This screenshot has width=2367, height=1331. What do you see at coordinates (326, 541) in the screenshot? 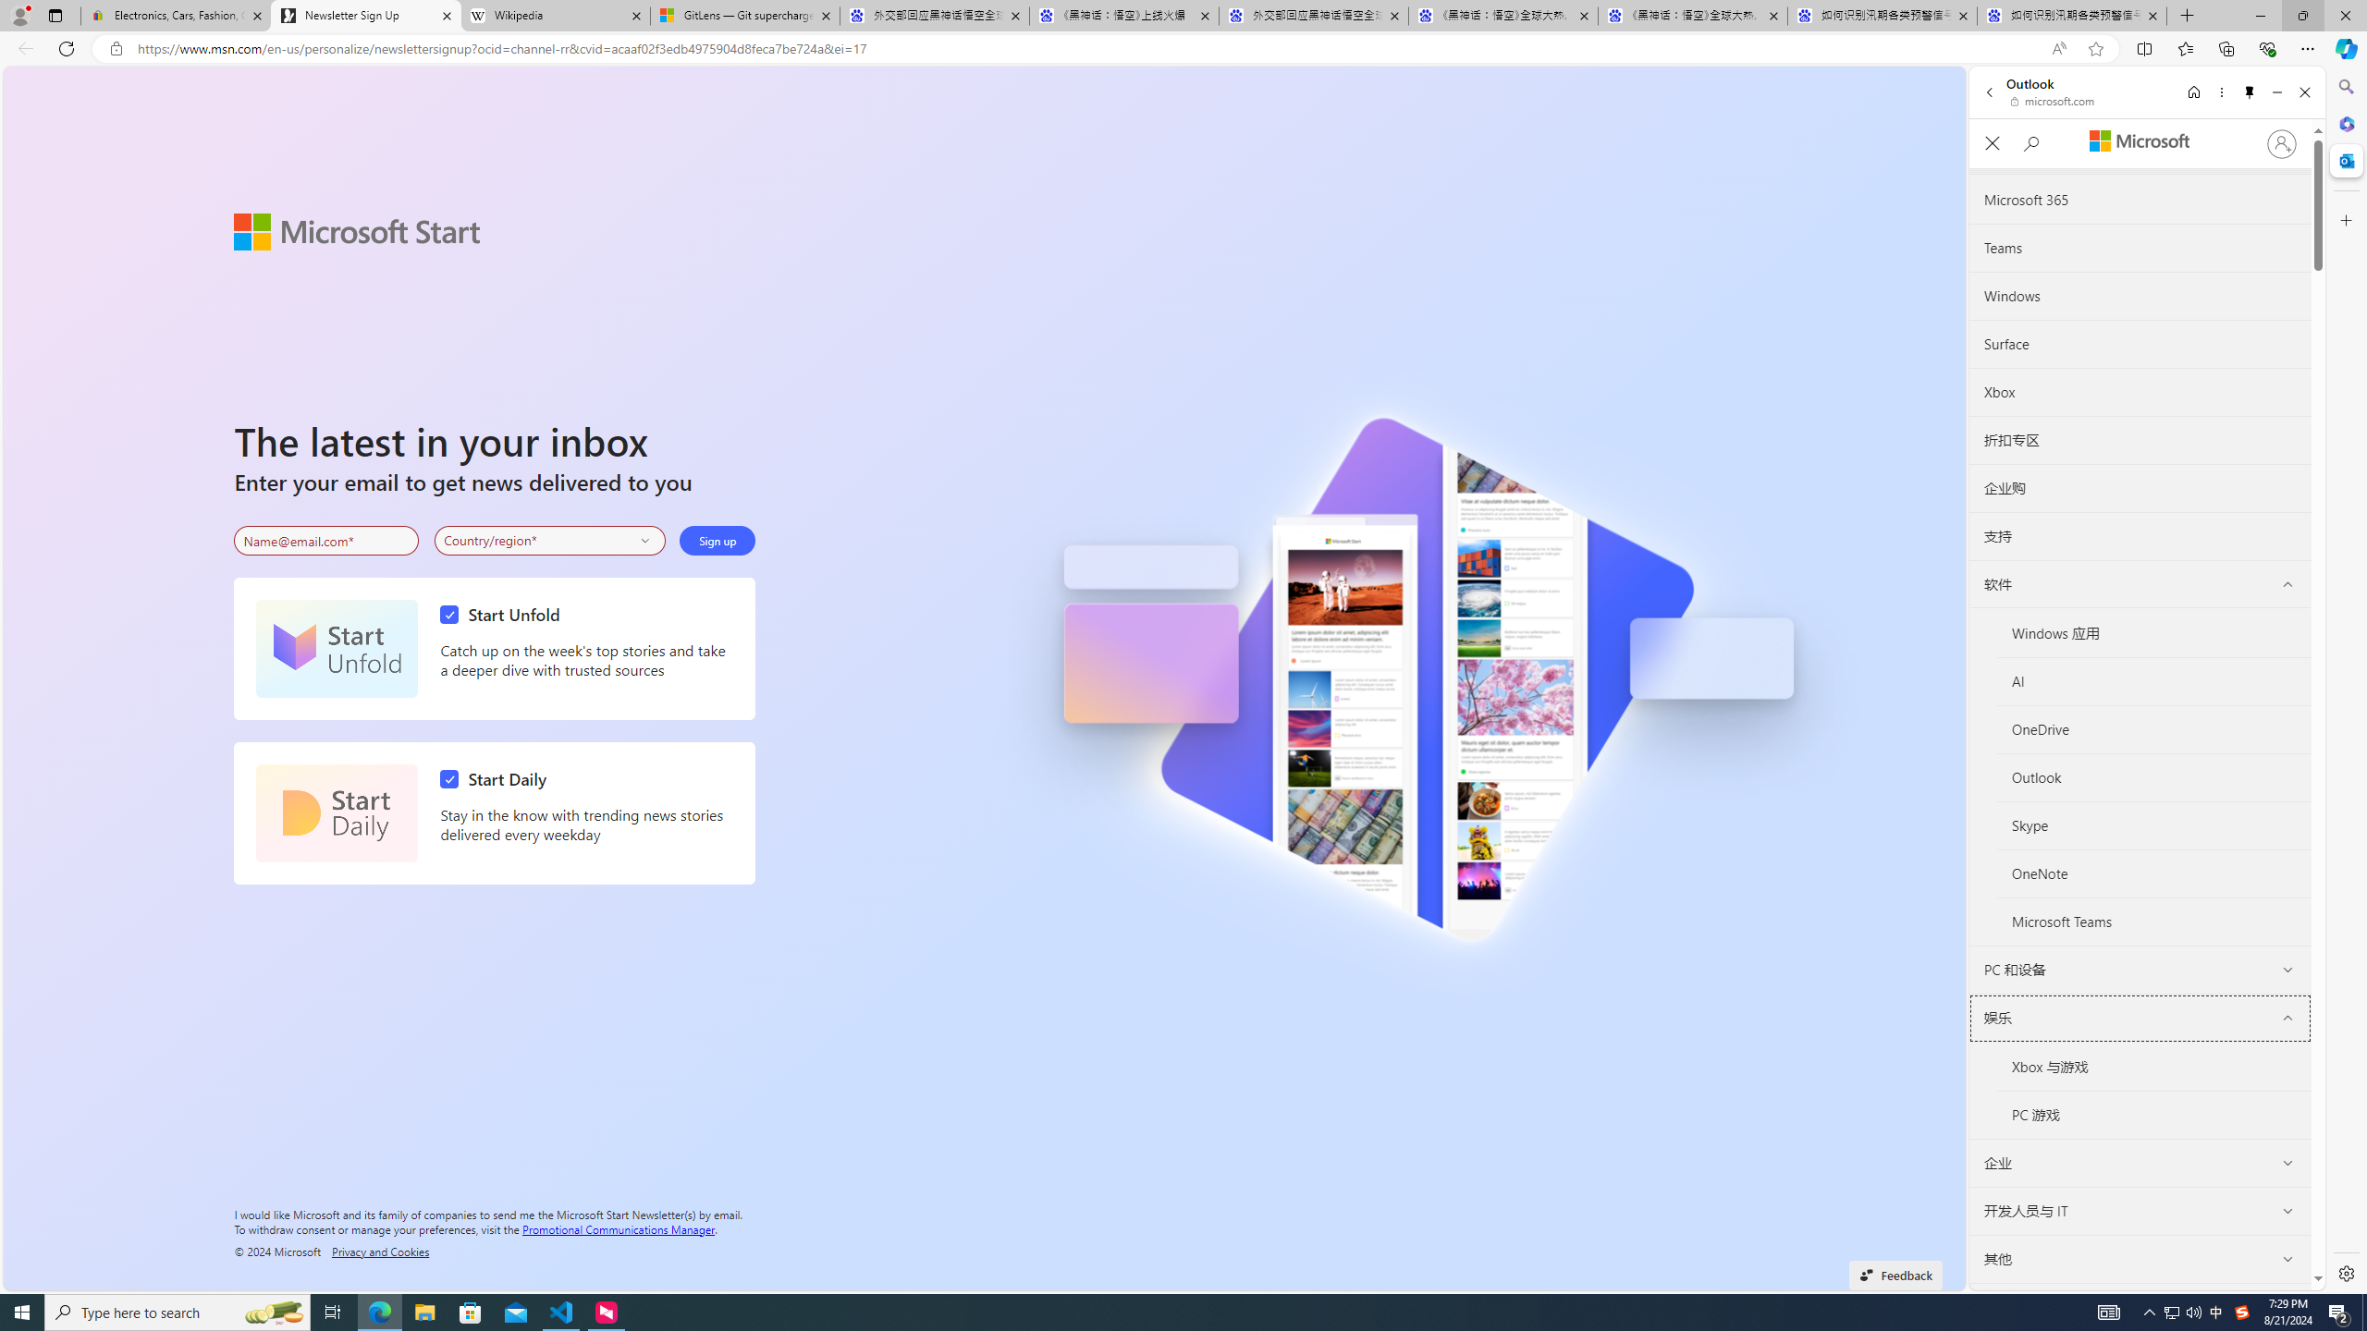
I see `Enter your email` at bounding box center [326, 541].